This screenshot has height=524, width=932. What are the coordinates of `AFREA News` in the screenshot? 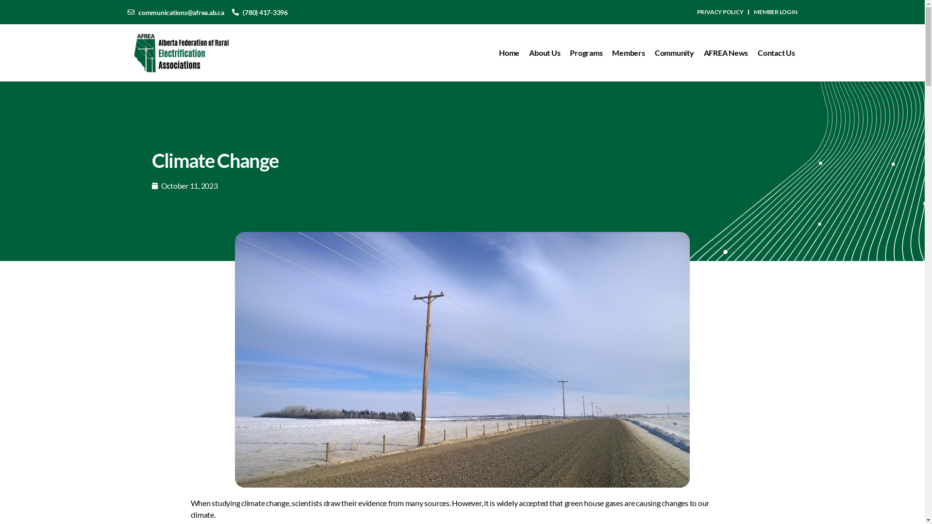 It's located at (726, 53).